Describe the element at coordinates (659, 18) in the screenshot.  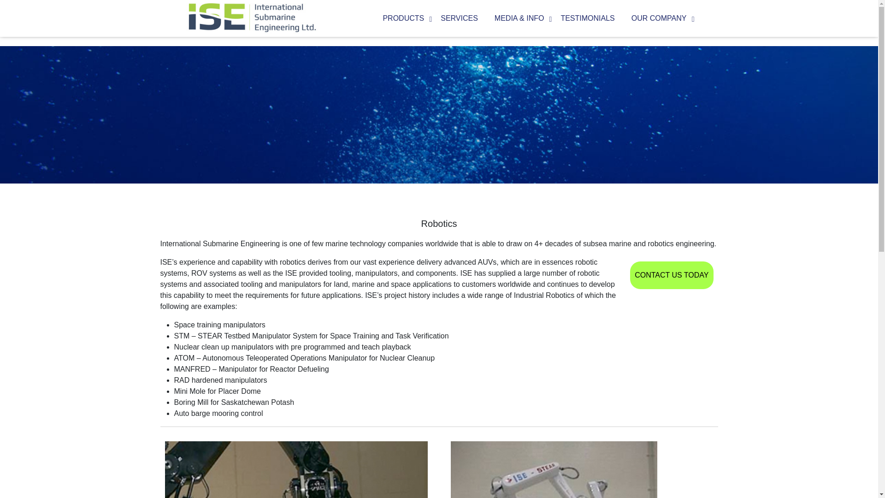
I see `OUR COMPANY` at that location.